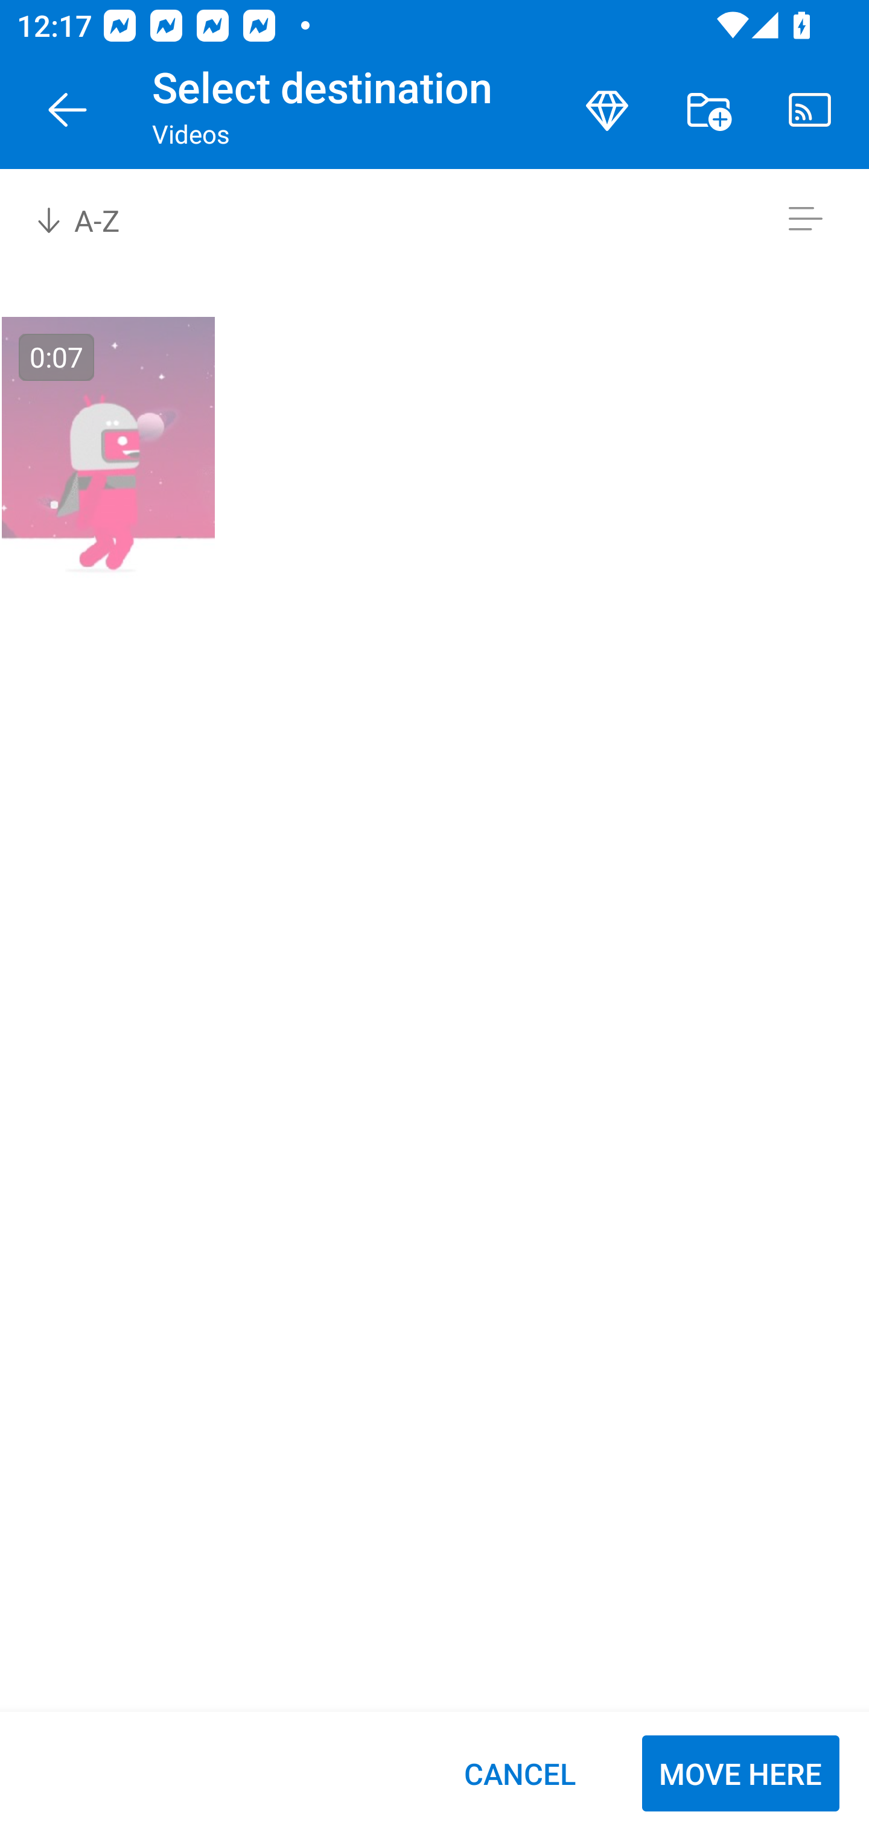 This screenshot has height=1835, width=869. I want to click on Navigate Up, so click(68, 110).